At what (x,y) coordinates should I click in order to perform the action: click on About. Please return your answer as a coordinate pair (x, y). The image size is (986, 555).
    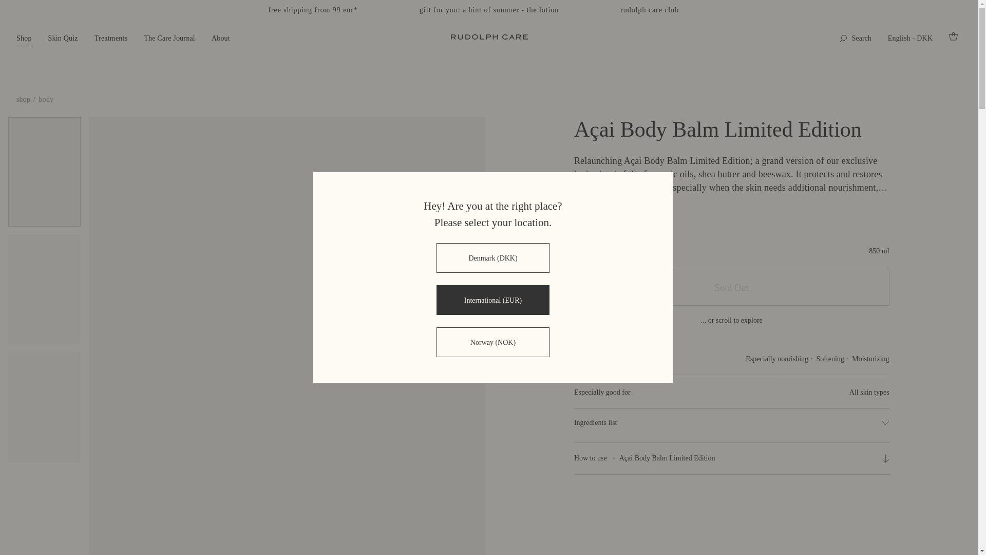
    Looking at the image, I should click on (221, 39).